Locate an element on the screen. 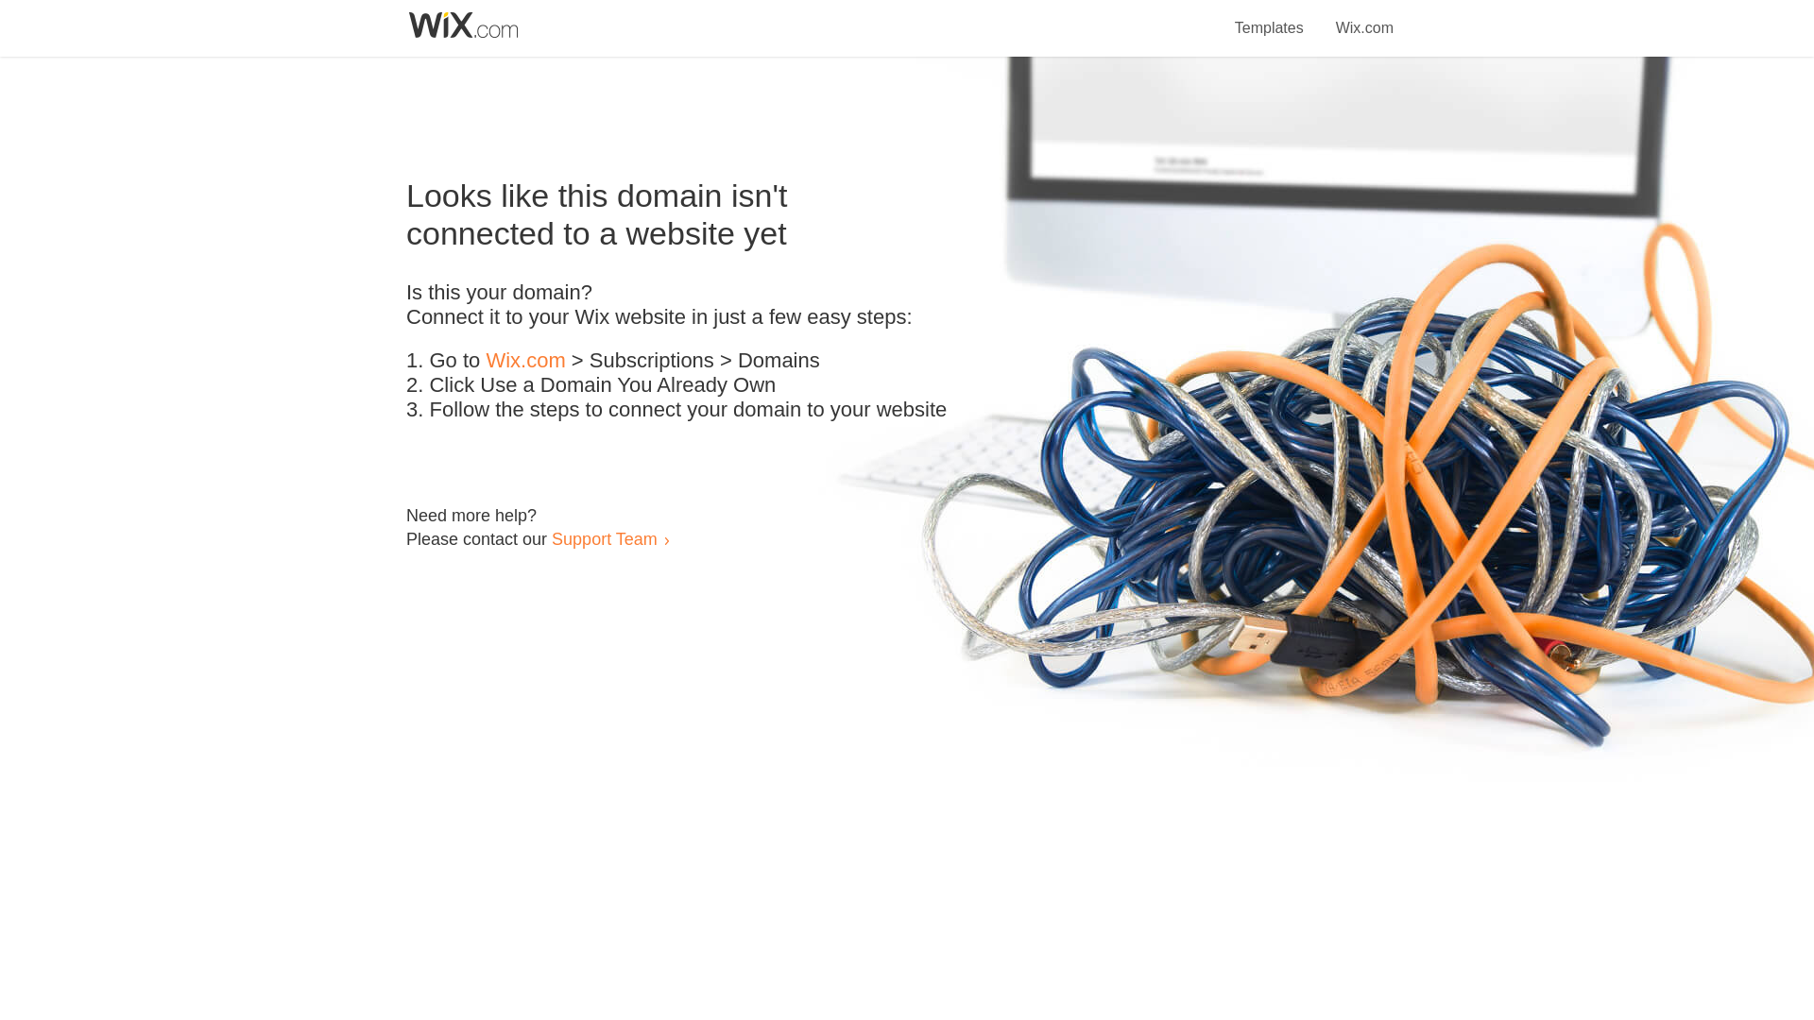  Wix.com is located at coordinates (525, 361).